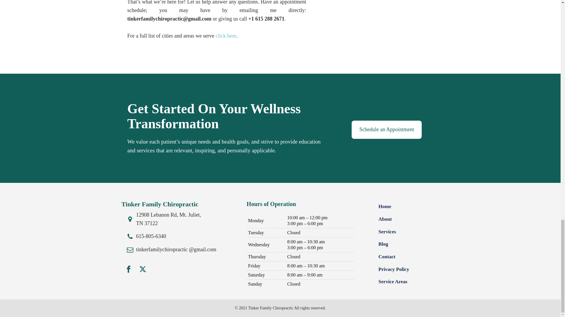 This screenshot has width=565, height=317. Describe the element at coordinates (383, 244) in the screenshot. I see `Blog` at that location.